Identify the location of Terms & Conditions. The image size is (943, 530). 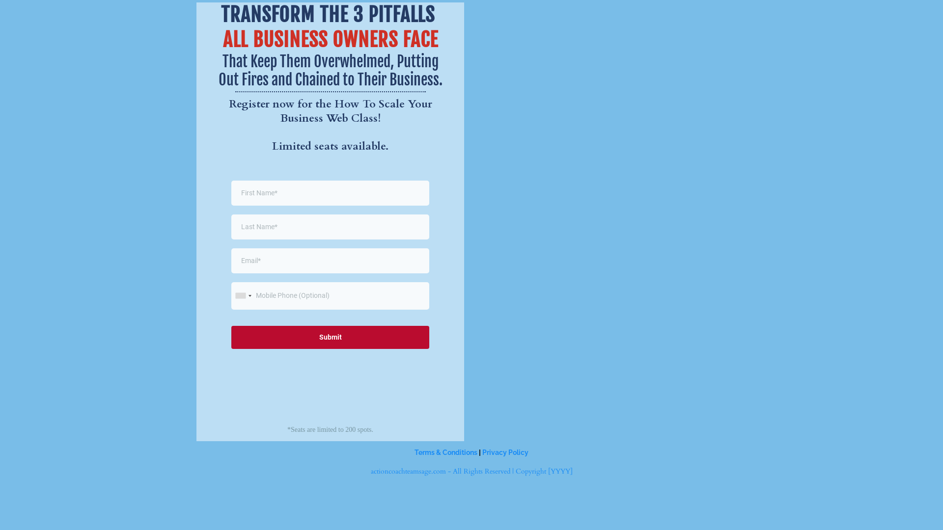
(446, 452).